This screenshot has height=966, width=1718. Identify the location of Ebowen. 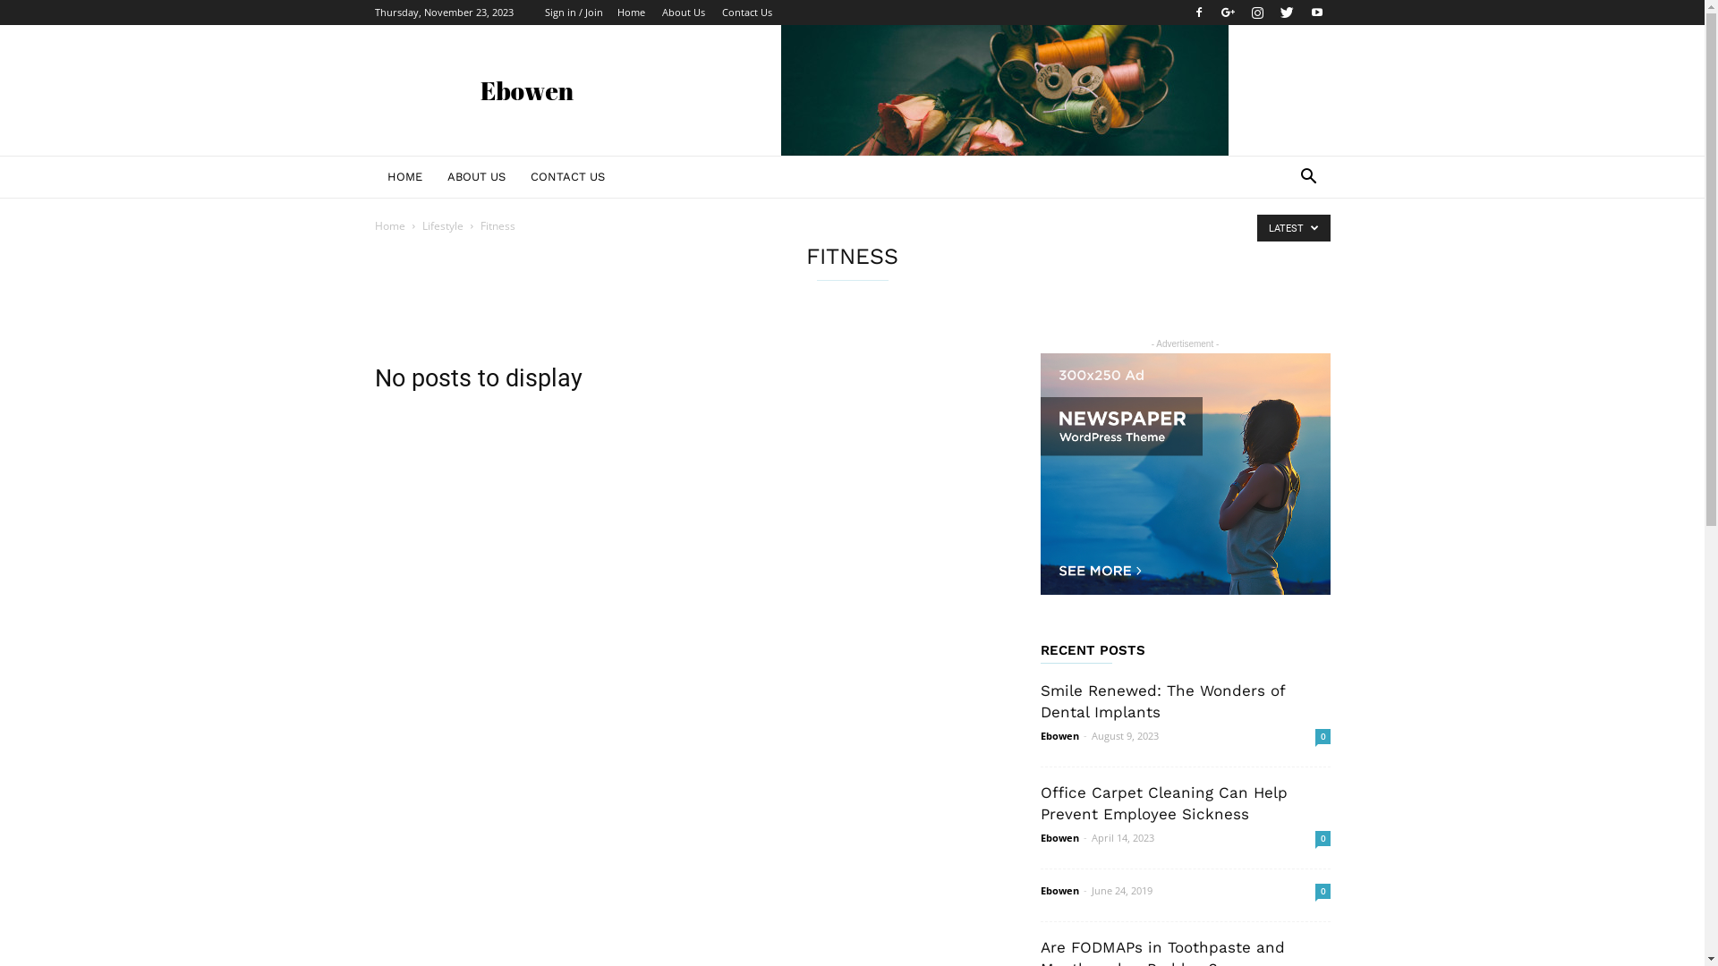
(1059, 891).